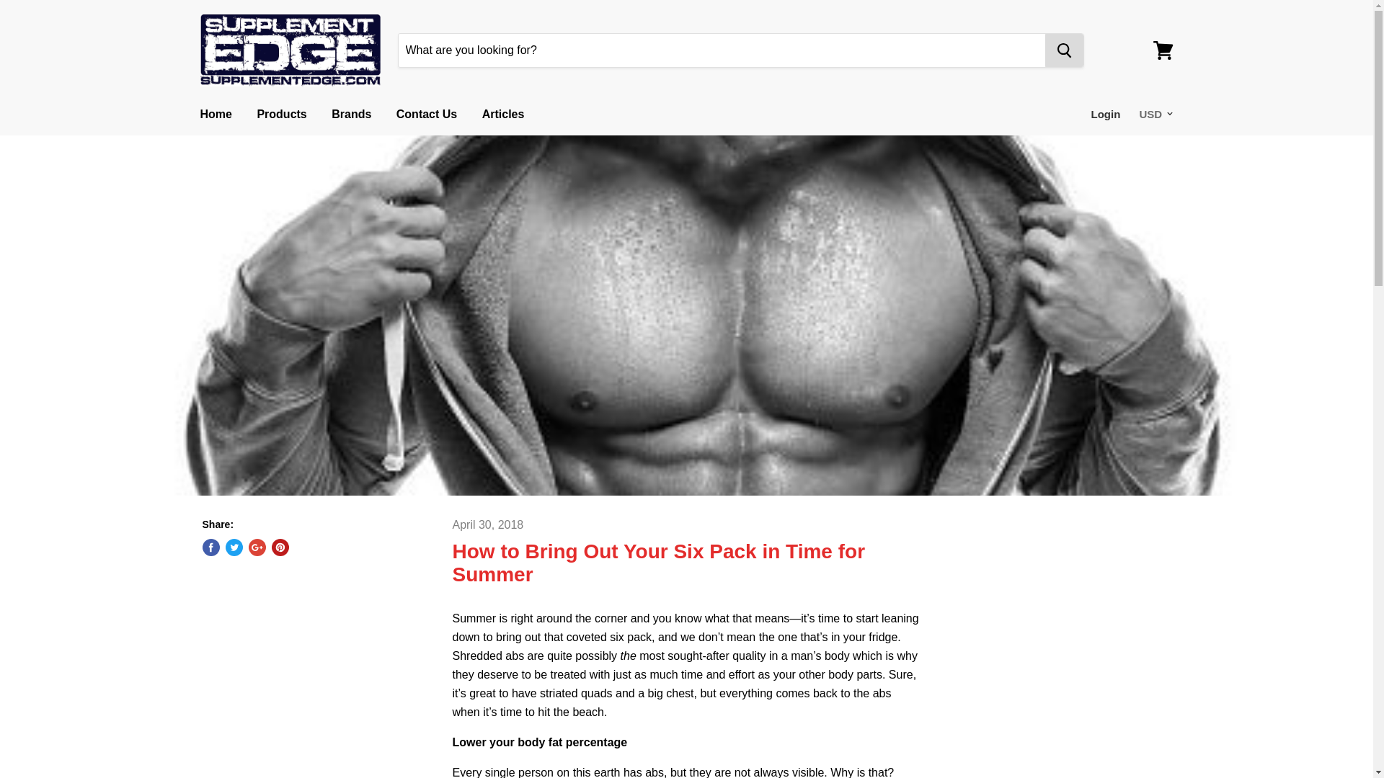  I want to click on Brands, so click(351, 115).